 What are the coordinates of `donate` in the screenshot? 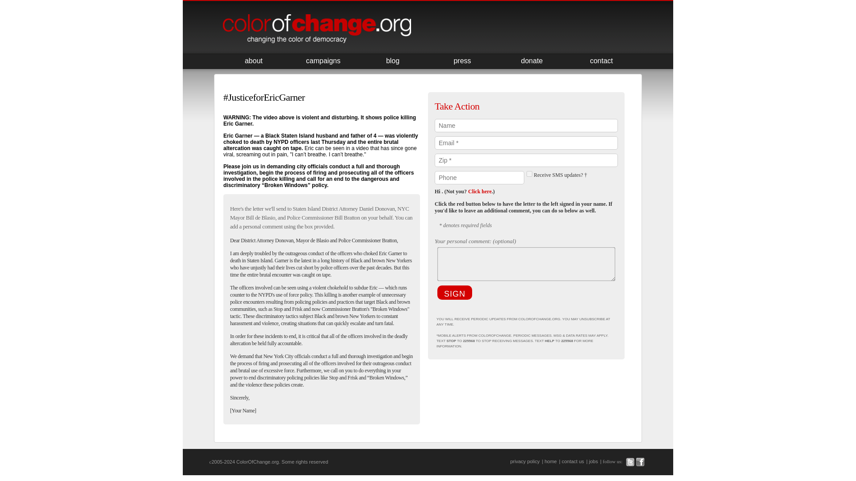 It's located at (531, 61).